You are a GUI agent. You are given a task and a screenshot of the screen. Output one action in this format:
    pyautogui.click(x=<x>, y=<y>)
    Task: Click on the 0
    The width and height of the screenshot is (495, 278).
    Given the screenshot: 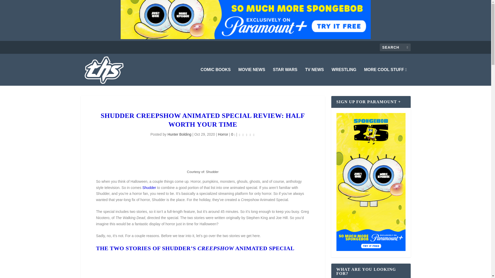 What is the action you would take?
    pyautogui.click(x=233, y=134)
    